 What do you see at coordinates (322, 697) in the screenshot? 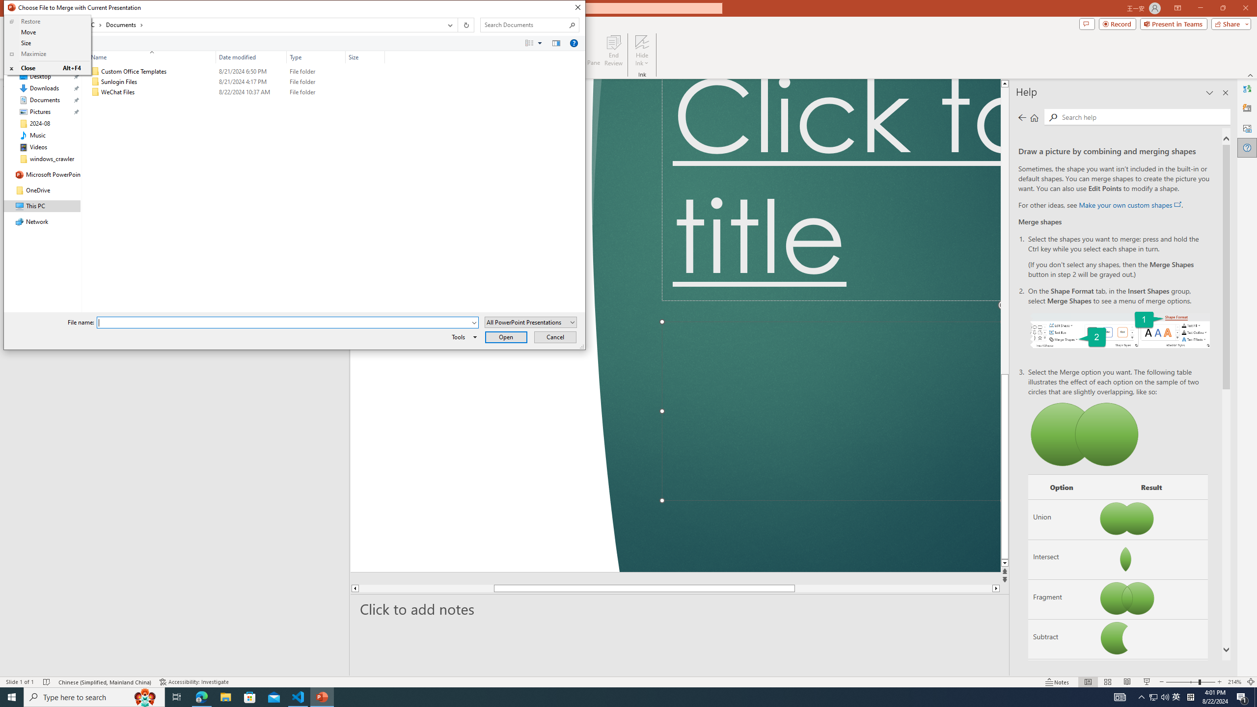
I see `PowerPoint - 1 running window` at bounding box center [322, 697].